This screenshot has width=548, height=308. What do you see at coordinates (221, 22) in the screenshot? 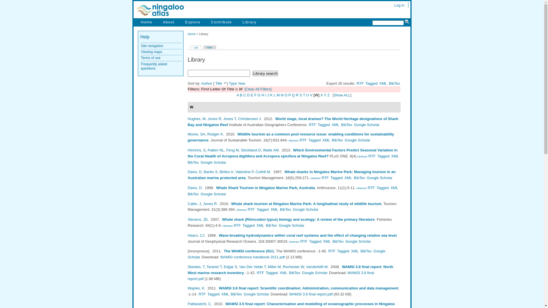
I see `Contribute` at bounding box center [221, 22].